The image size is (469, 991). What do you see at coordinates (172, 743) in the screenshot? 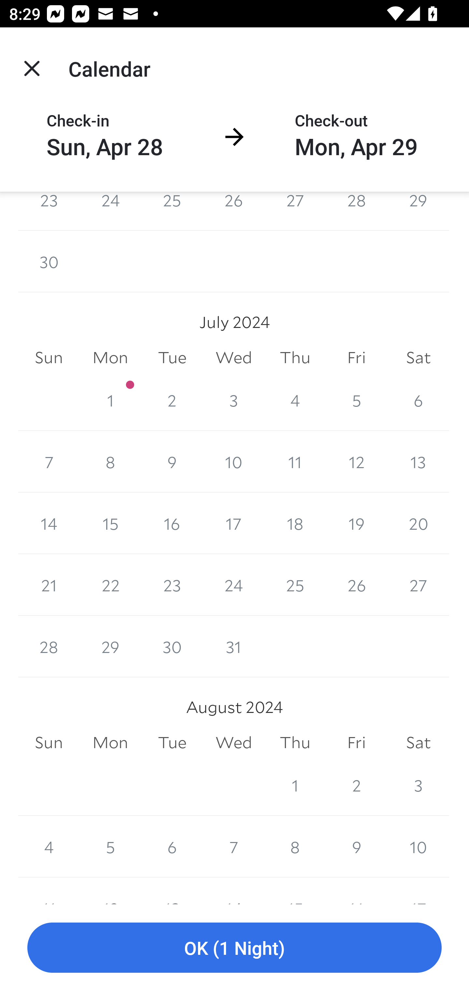
I see `Tue` at bounding box center [172, 743].